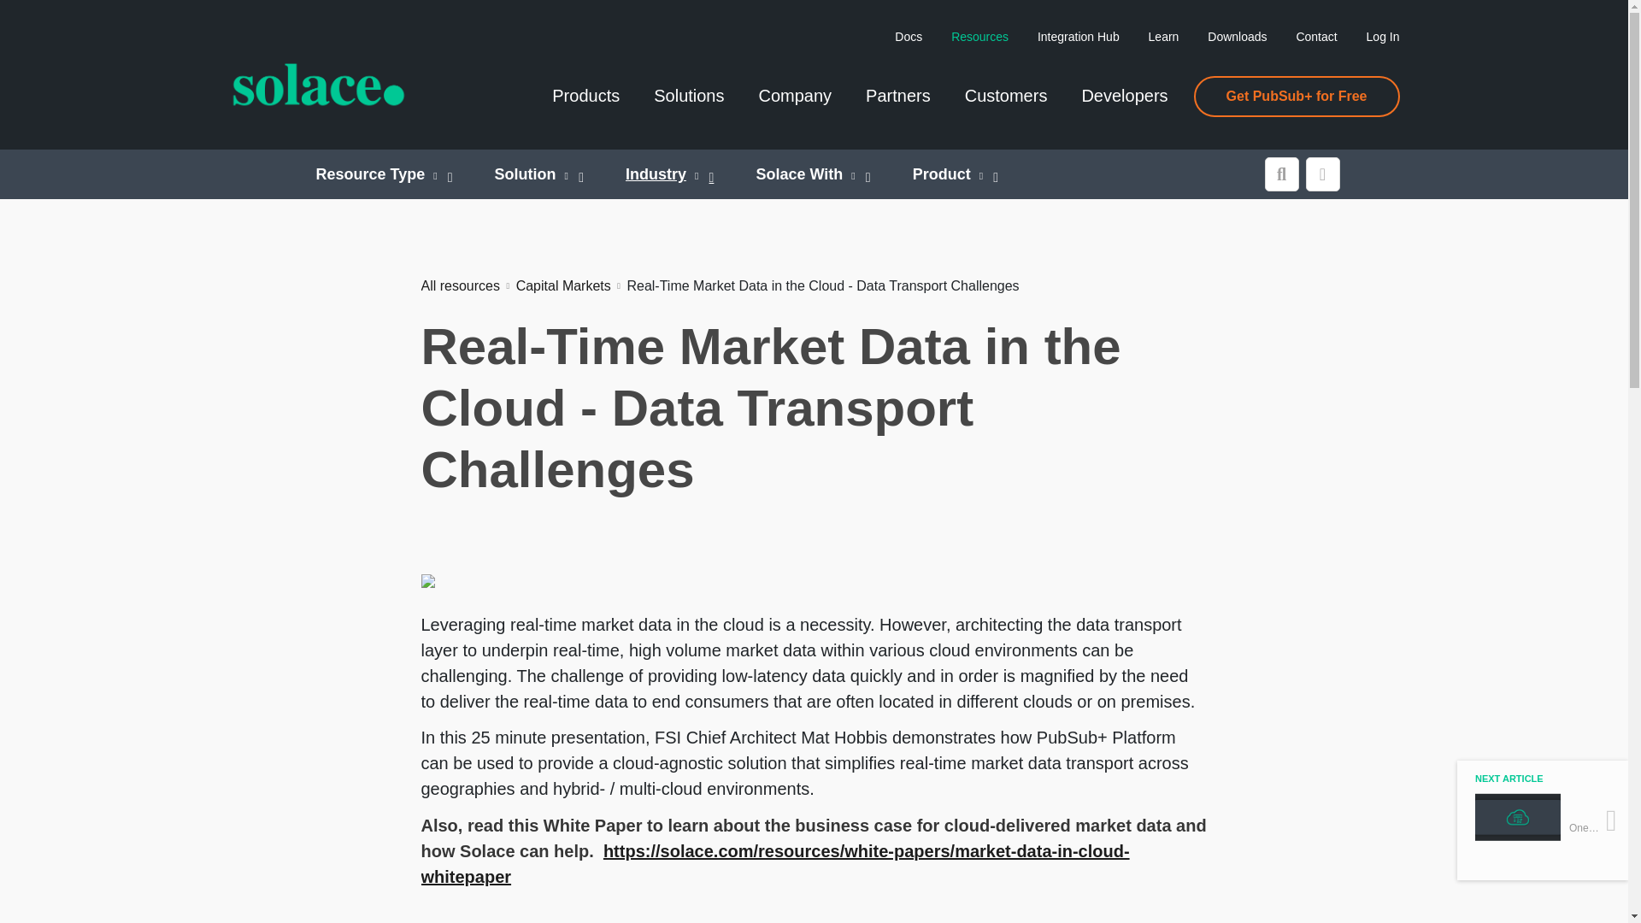 The height and width of the screenshot is (923, 1641). Describe the element at coordinates (908, 36) in the screenshot. I see `Docs` at that location.